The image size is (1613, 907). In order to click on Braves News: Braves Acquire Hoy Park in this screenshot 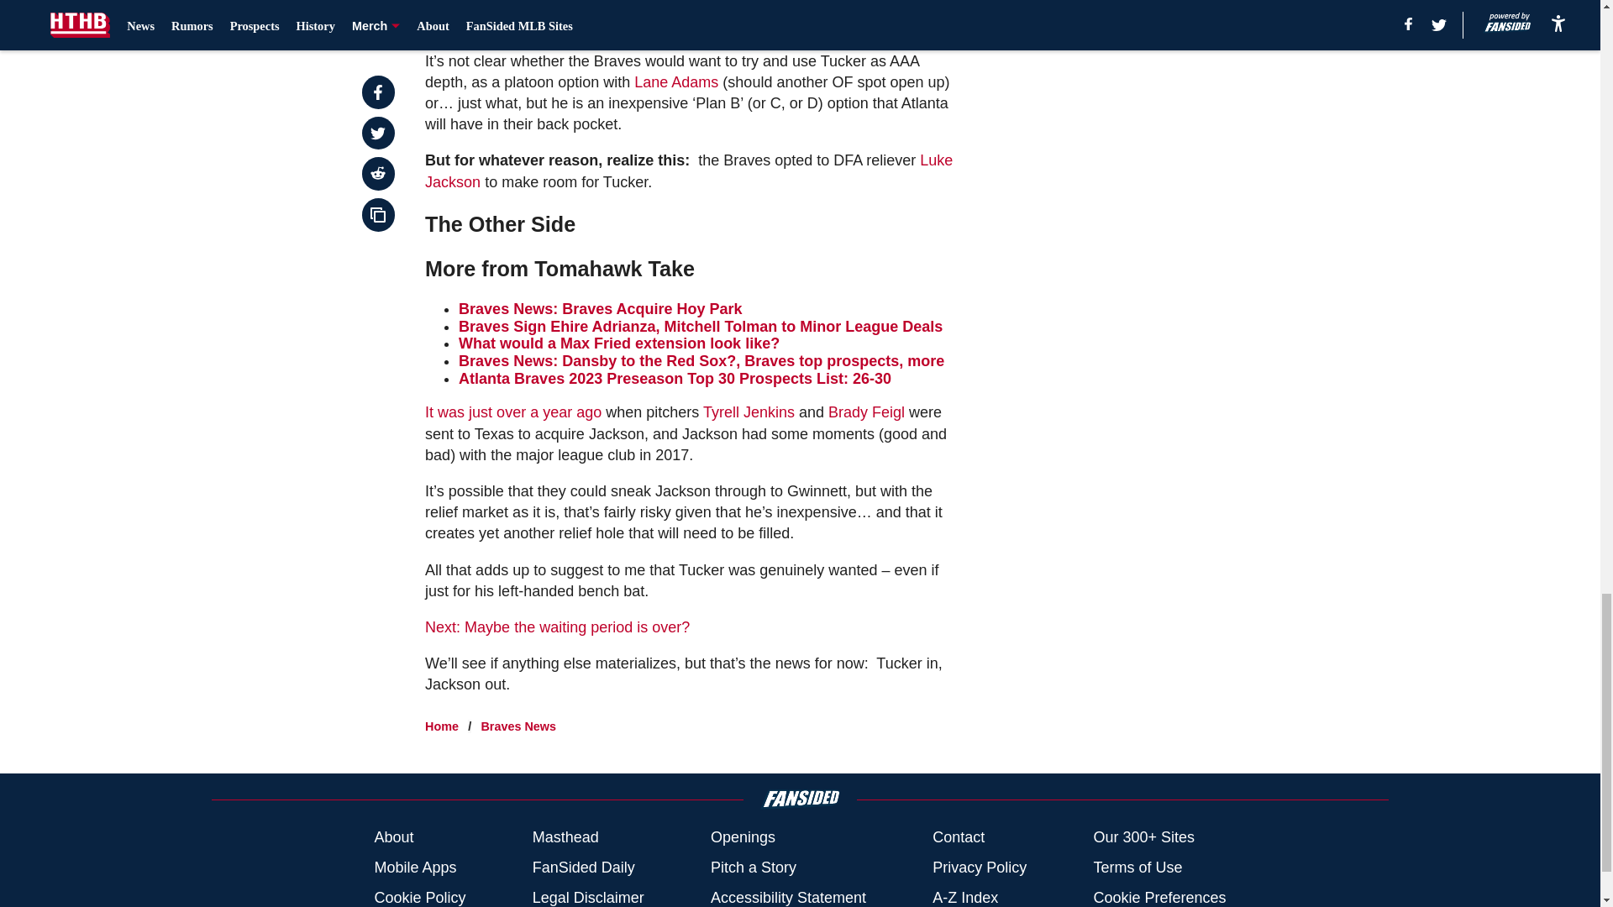, I will do `click(600, 309)`.